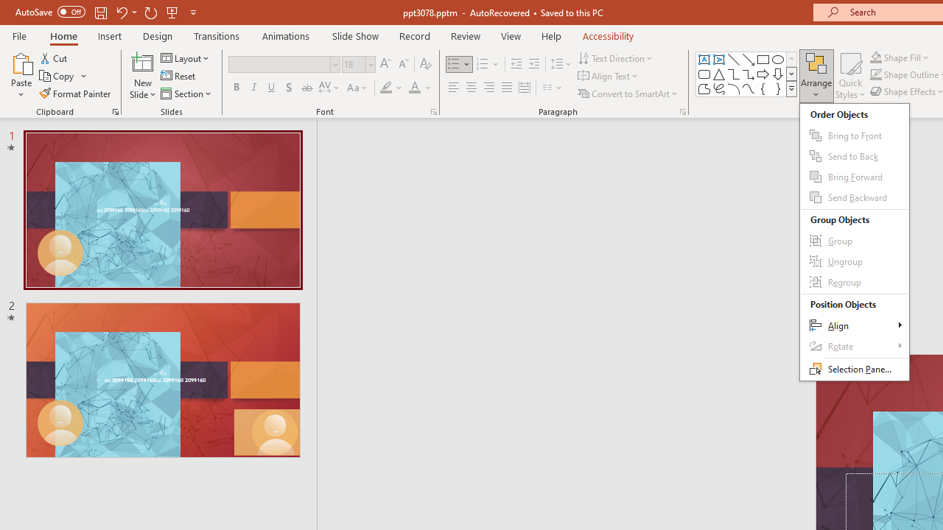 The height and width of the screenshot is (530, 943). I want to click on Columns, so click(553, 88).